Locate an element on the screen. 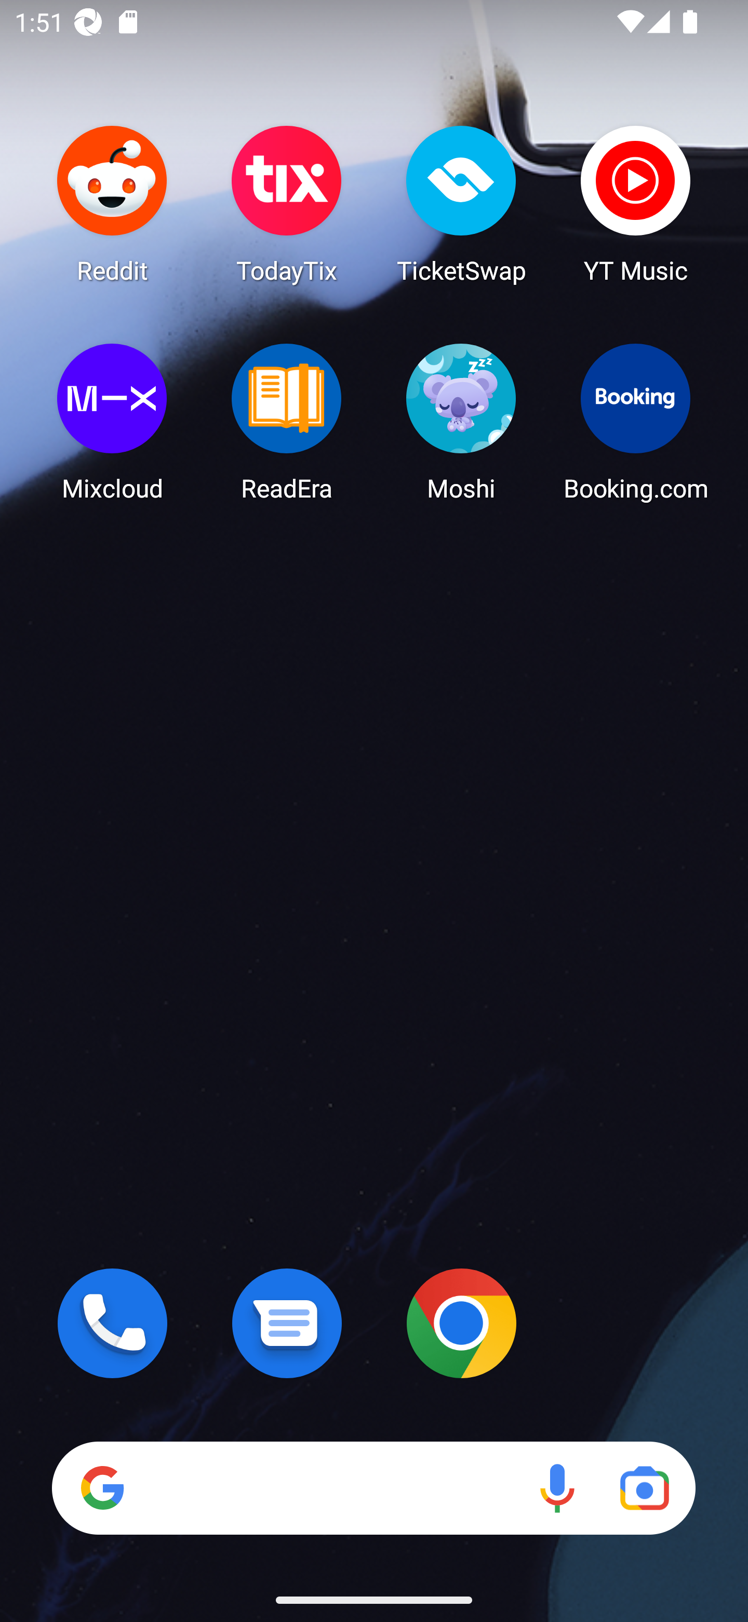  Phone is located at coordinates (112, 1323).